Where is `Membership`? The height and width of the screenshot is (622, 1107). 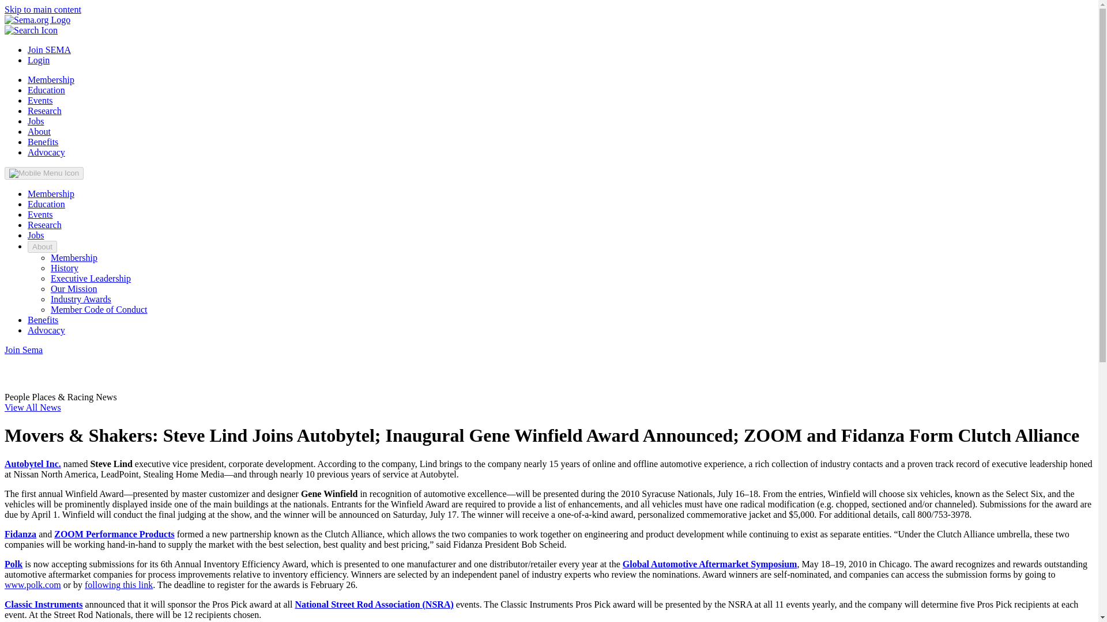
Membership is located at coordinates (51, 79).